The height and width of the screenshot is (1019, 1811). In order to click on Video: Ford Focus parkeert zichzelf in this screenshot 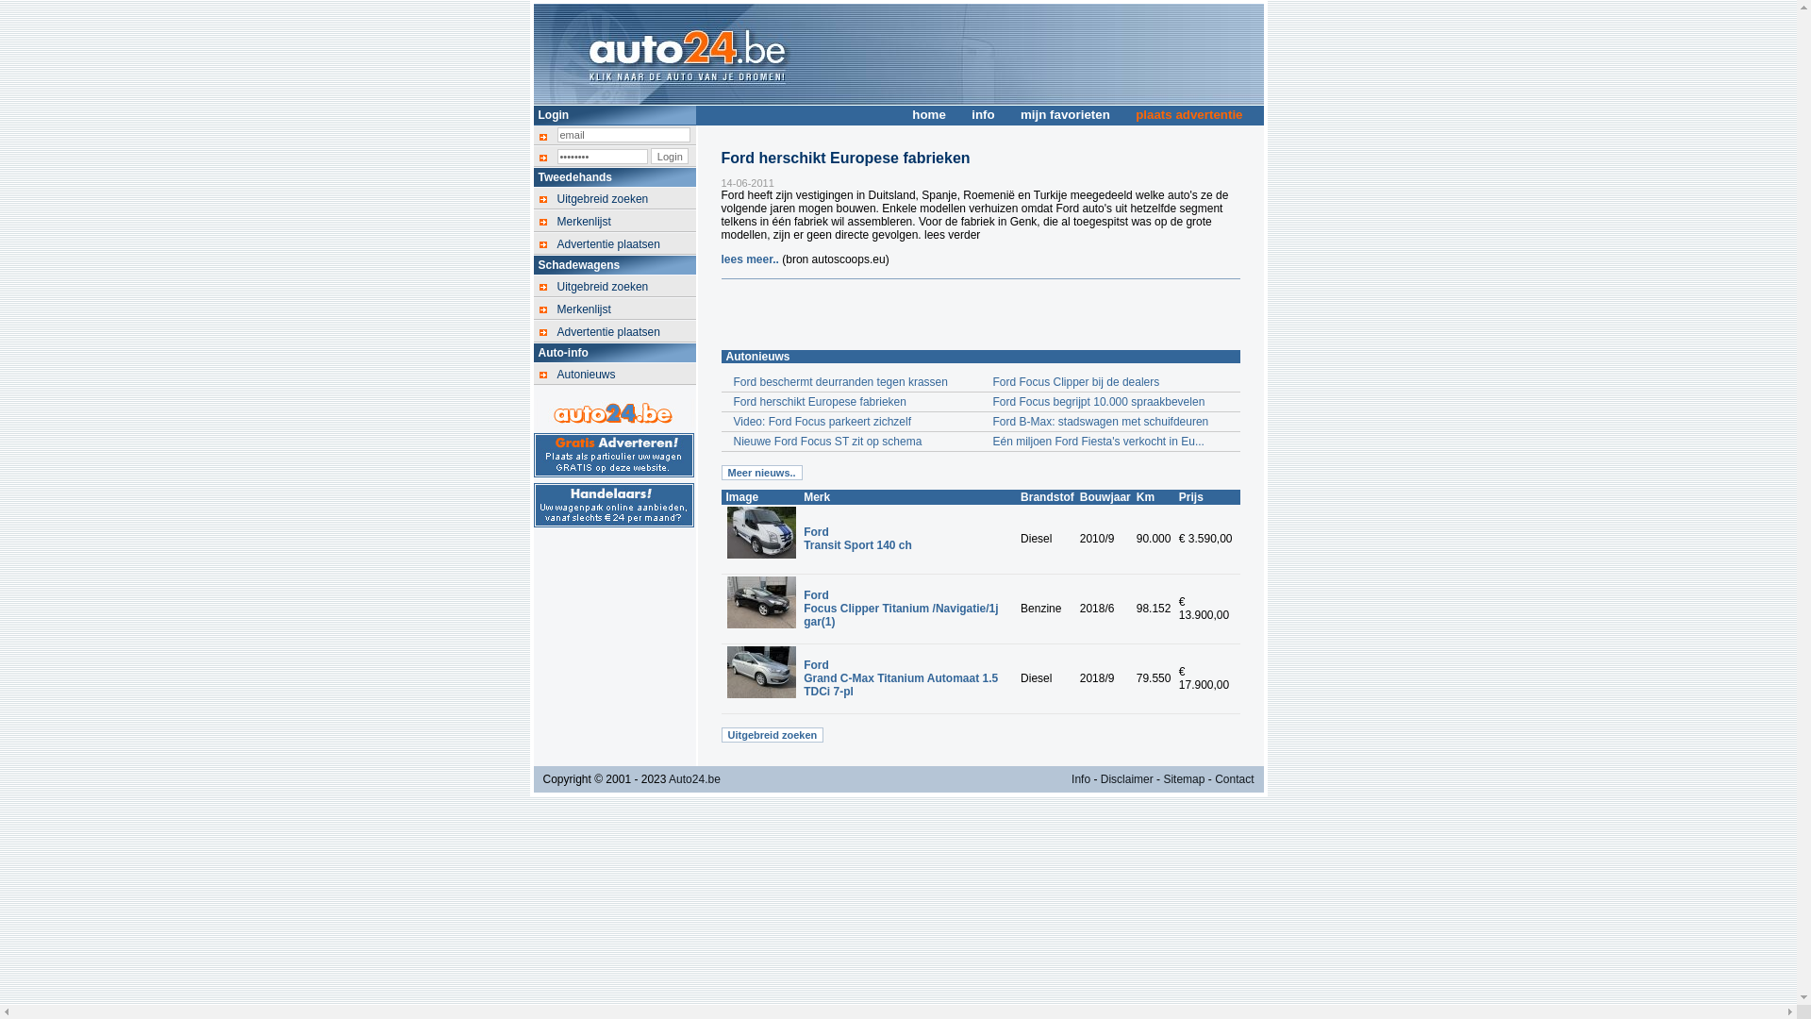, I will do `click(851, 422)`.